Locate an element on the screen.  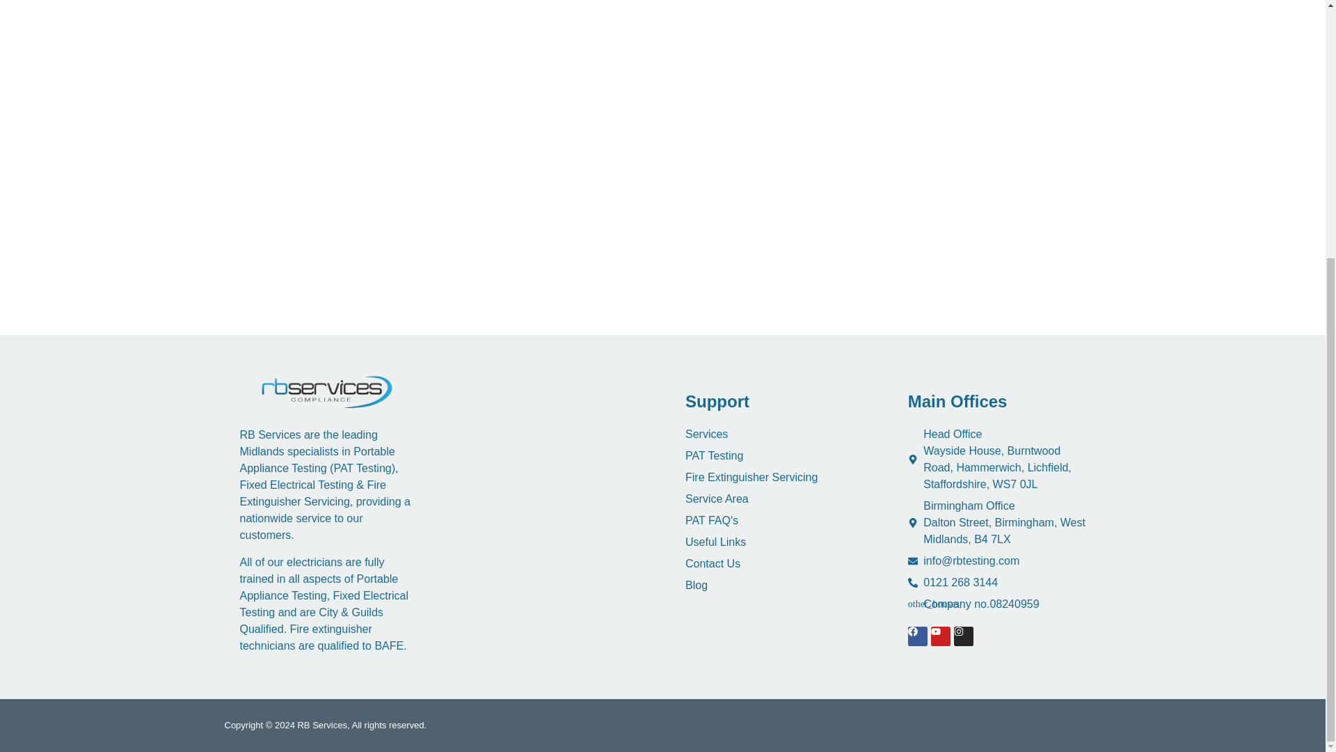
0121 268 3144 is located at coordinates (996, 582).